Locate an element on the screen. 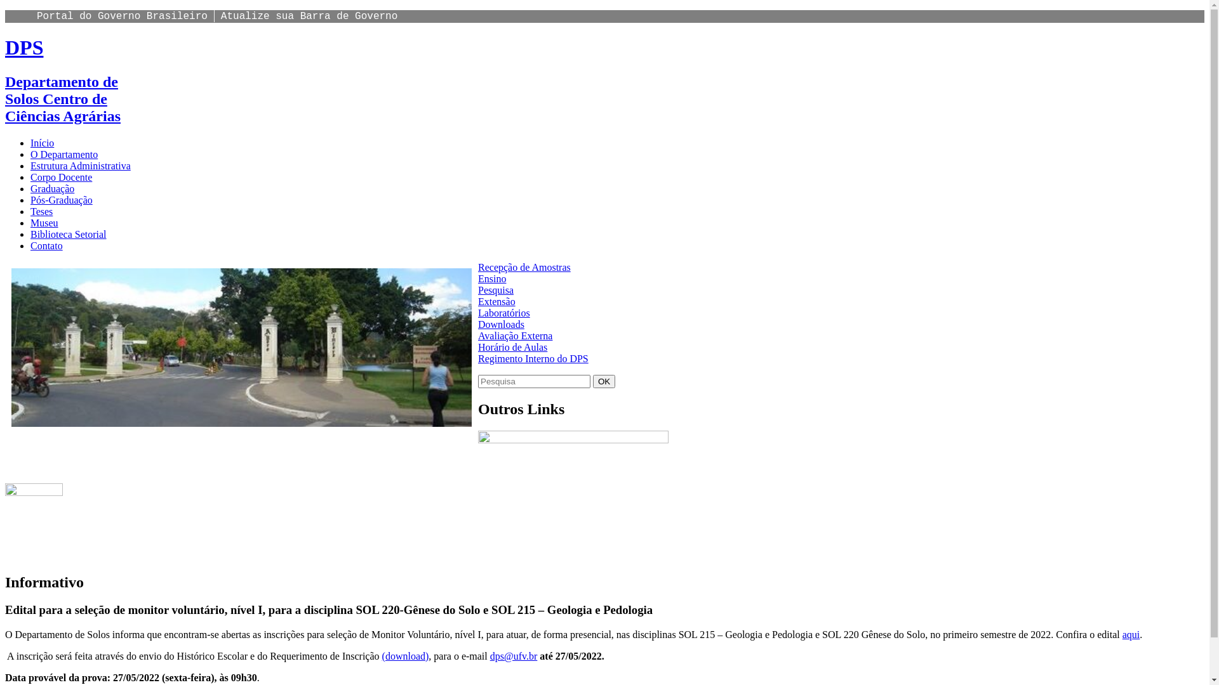  aqui is located at coordinates (1131, 634).